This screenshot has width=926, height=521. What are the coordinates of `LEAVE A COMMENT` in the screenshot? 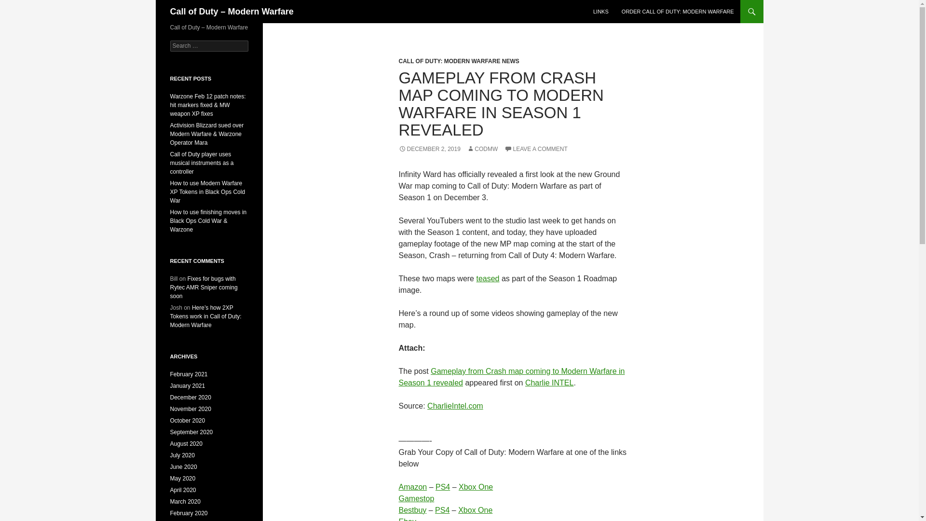 It's located at (536, 149).